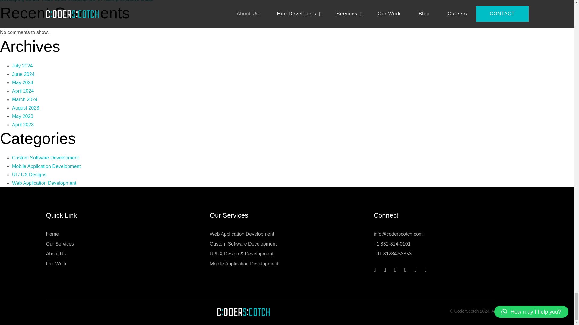 This screenshot has width=579, height=325. Describe the element at coordinates (244, 264) in the screenshot. I see `Mobile Application Development` at that location.